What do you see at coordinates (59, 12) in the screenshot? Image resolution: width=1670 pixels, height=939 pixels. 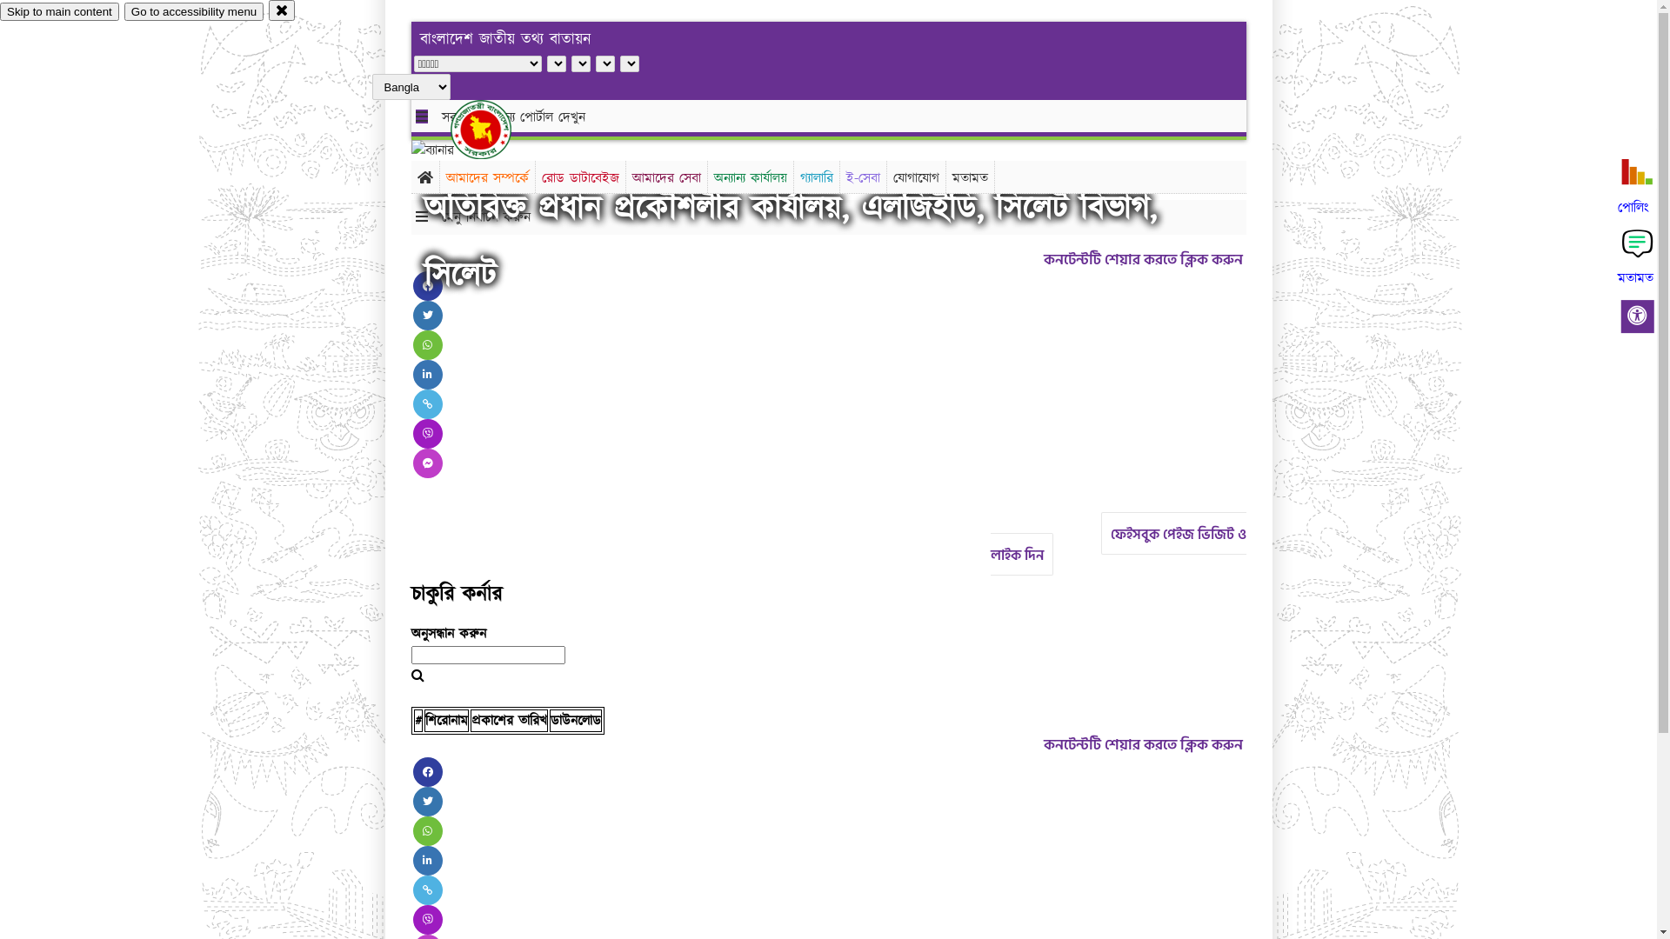 I see `Skip to main content` at bounding box center [59, 12].